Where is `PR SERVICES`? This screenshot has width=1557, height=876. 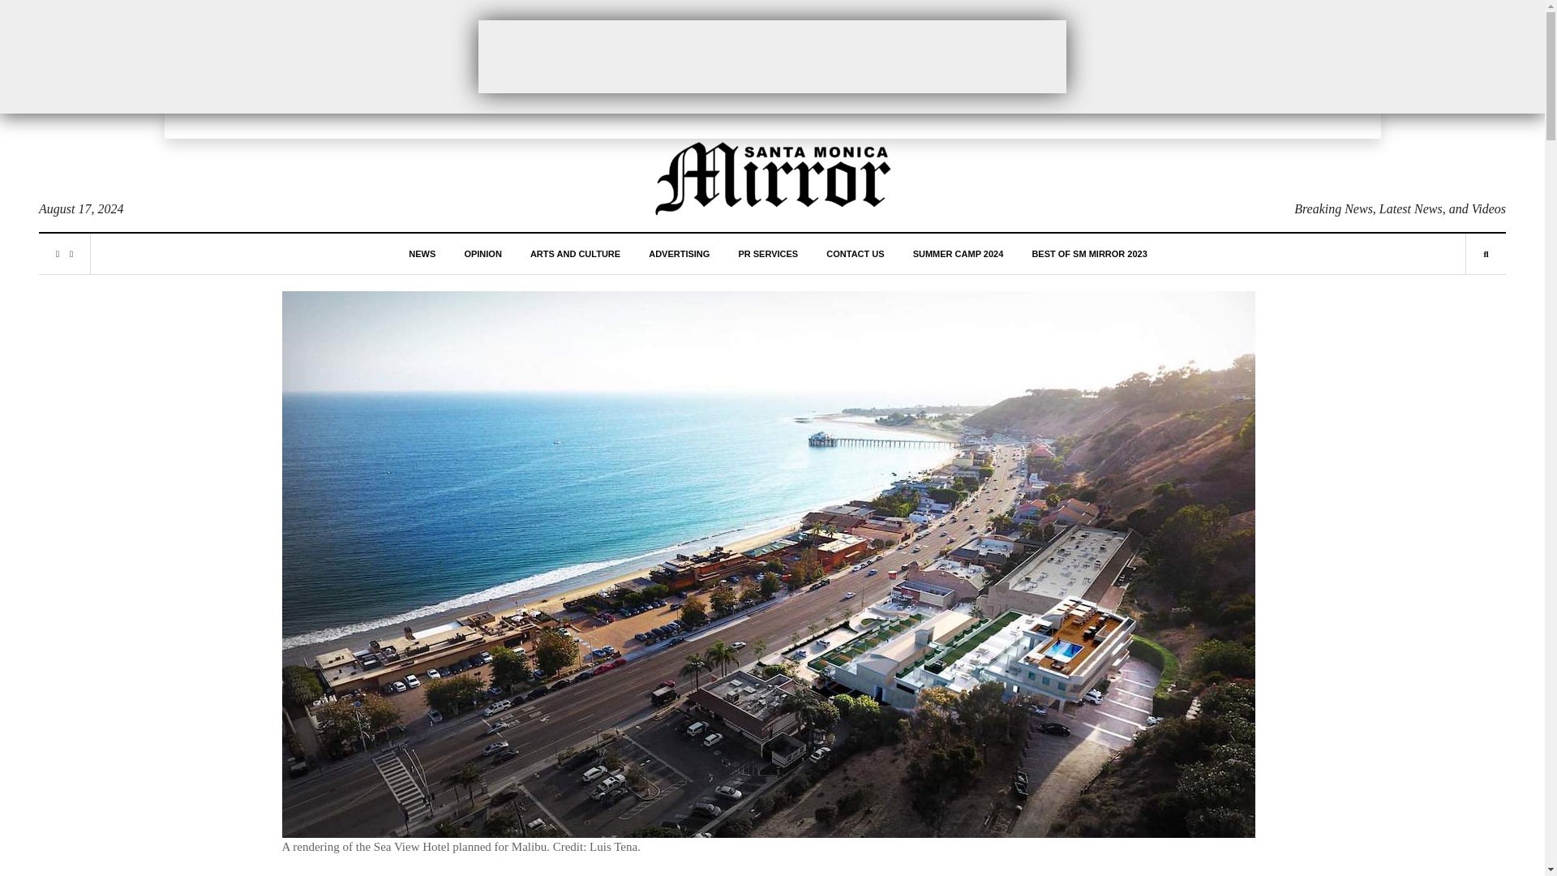
PR SERVICES is located at coordinates (767, 254).